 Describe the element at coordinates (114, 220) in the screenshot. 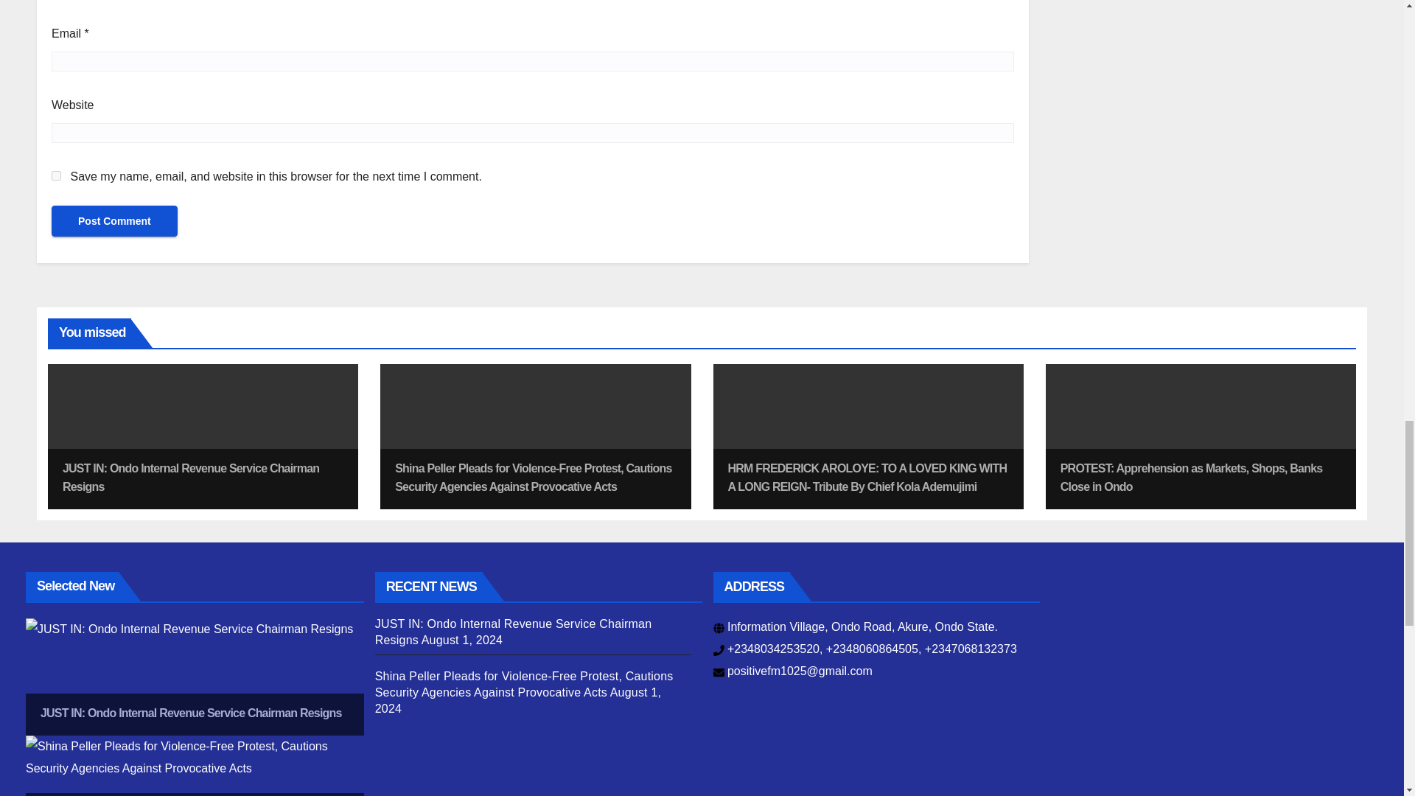

I see `Post Comment` at that location.